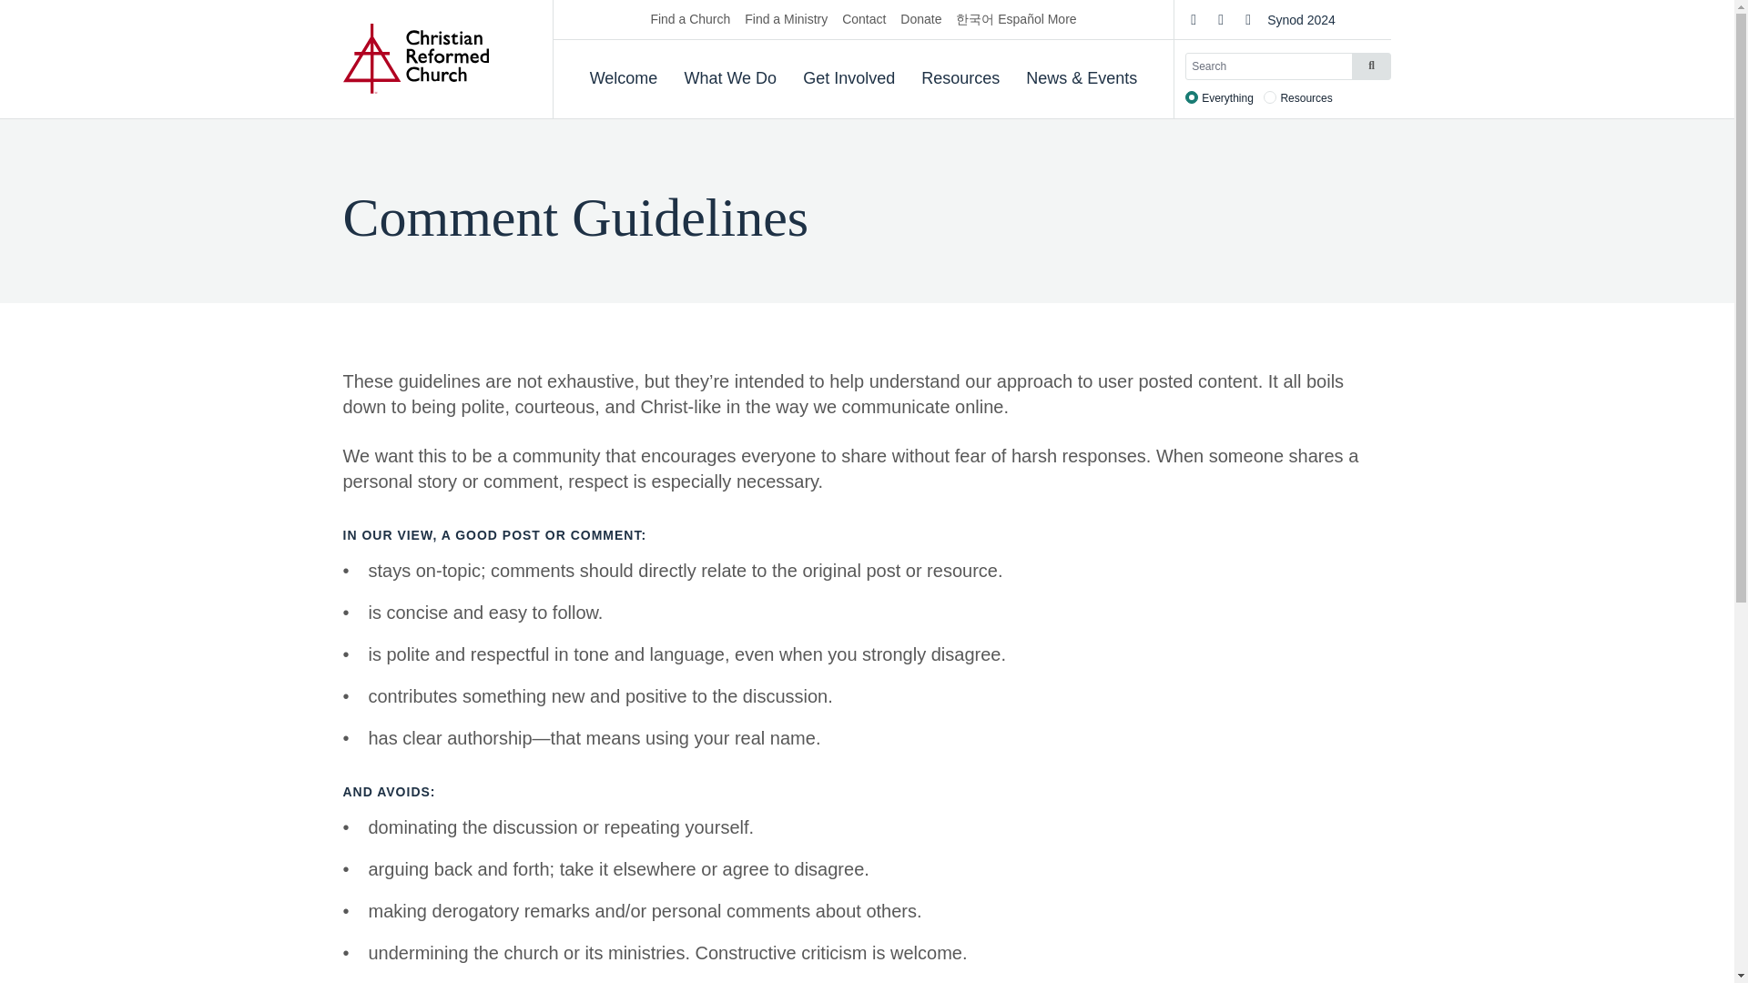  What do you see at coordinates (960, 78) in the screenshot?
I see `Resources` at bounding box center [960, 78].